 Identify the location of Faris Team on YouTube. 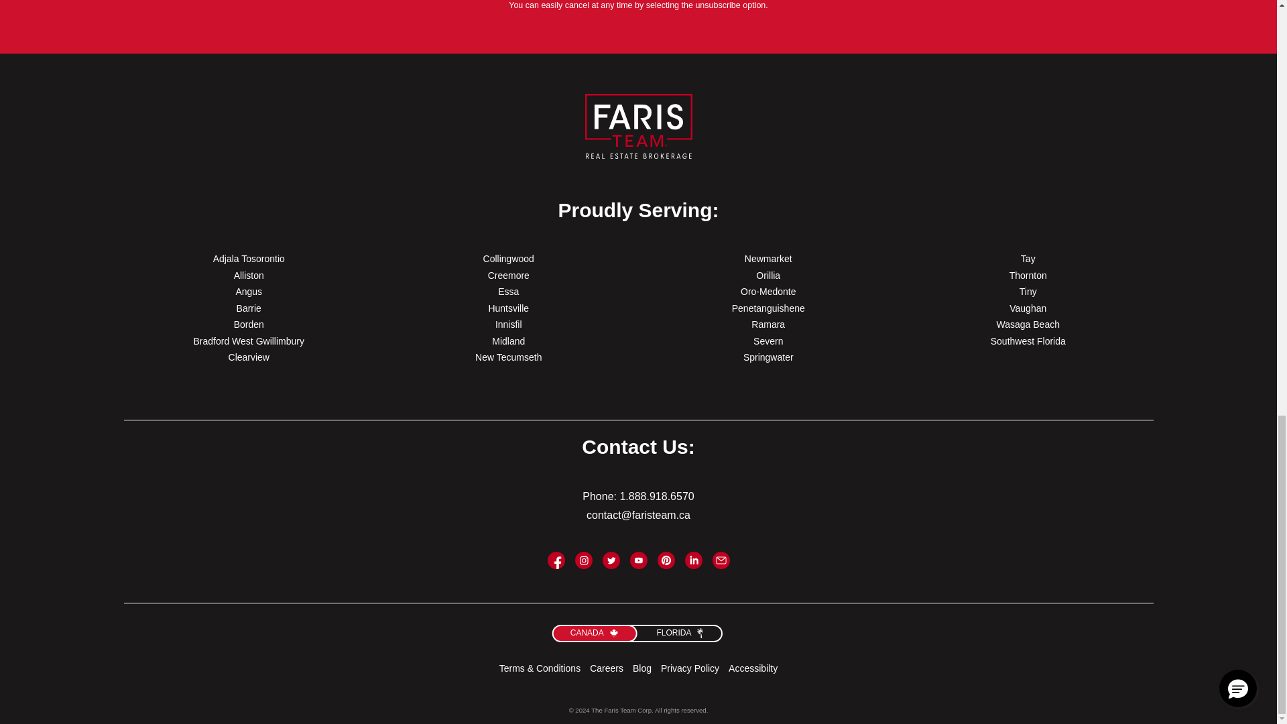
(638, 560).